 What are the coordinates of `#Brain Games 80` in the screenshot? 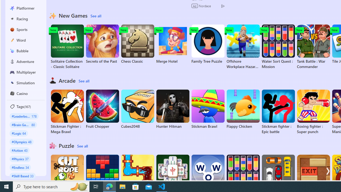 It's located at (23, 125).